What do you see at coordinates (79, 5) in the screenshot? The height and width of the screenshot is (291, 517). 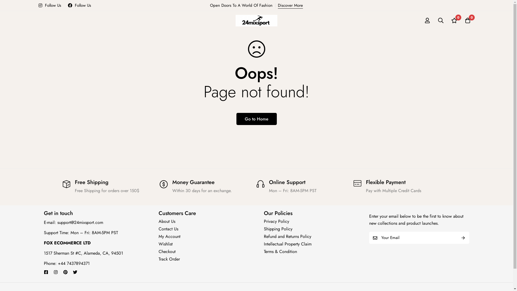 I see `Follow Us` at bounding box center [79, 5].